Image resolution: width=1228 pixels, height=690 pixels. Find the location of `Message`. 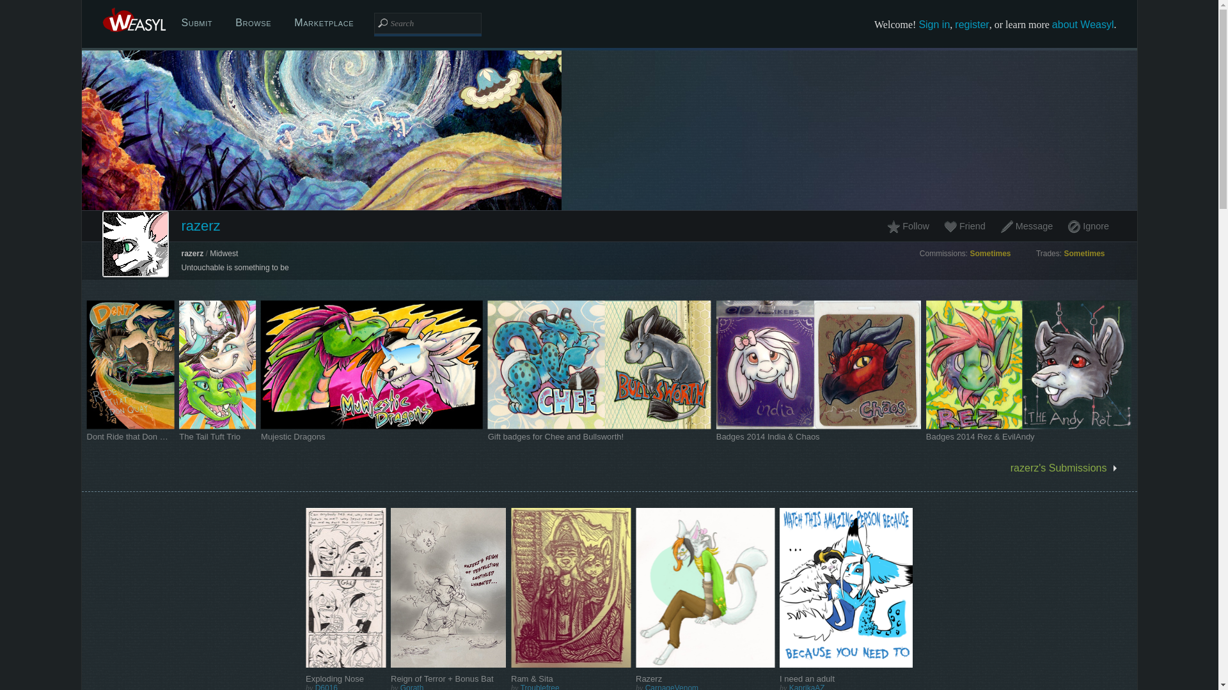

Message is located at coordinates (1026, 226).